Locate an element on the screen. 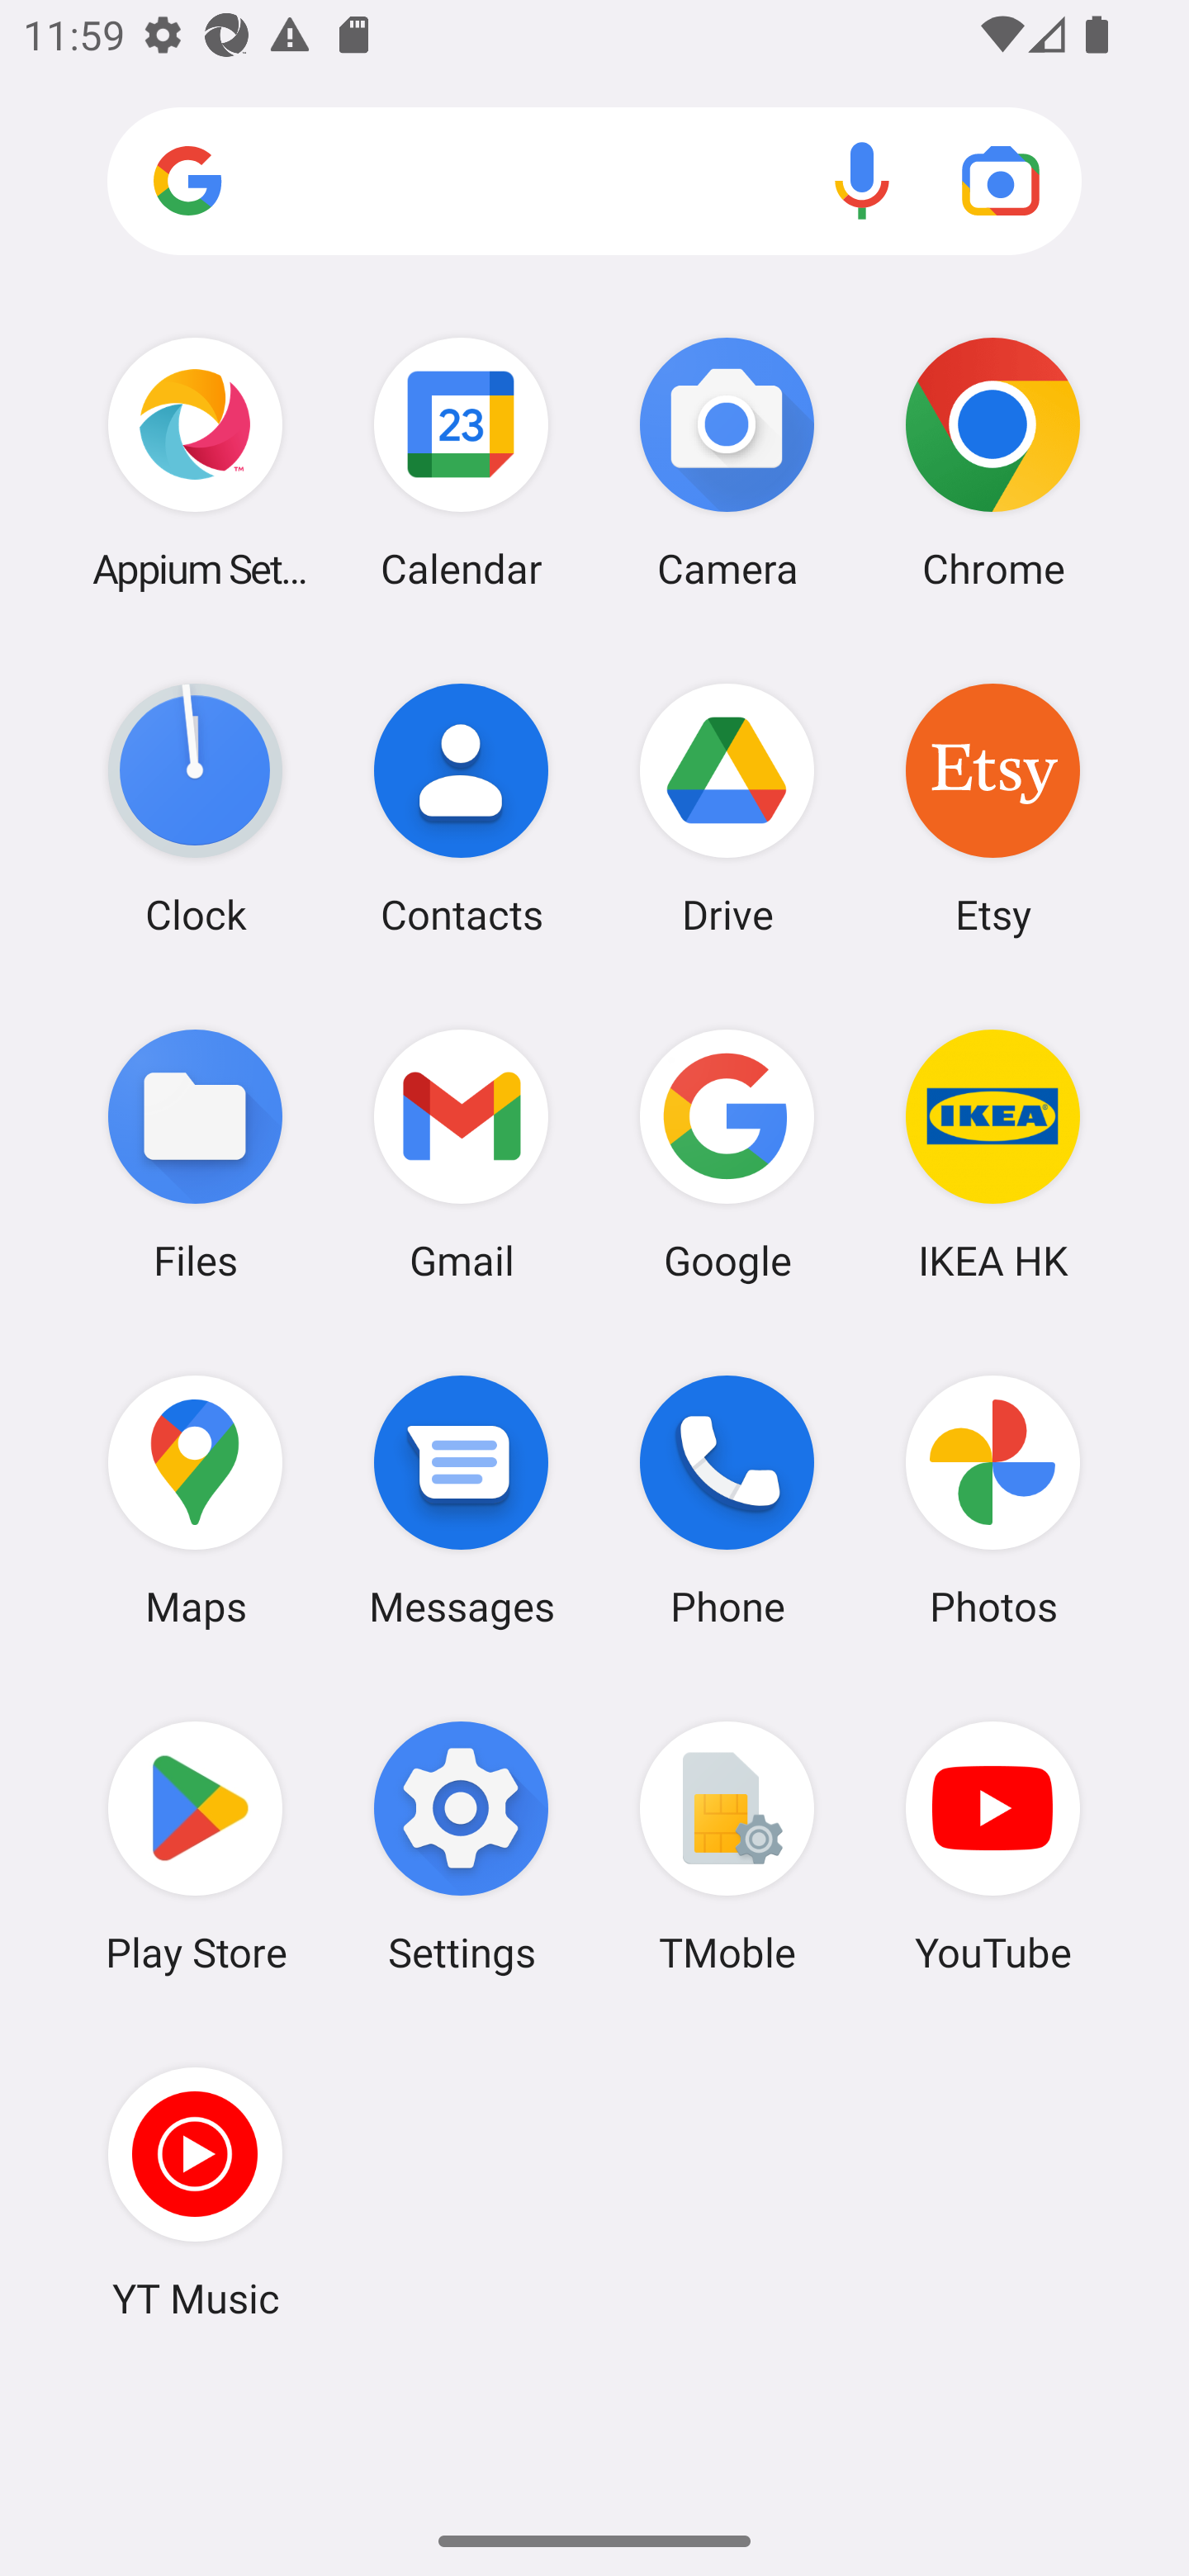 The image size is (1189, 2576). Gmail is located at coordinates (461, 1153).